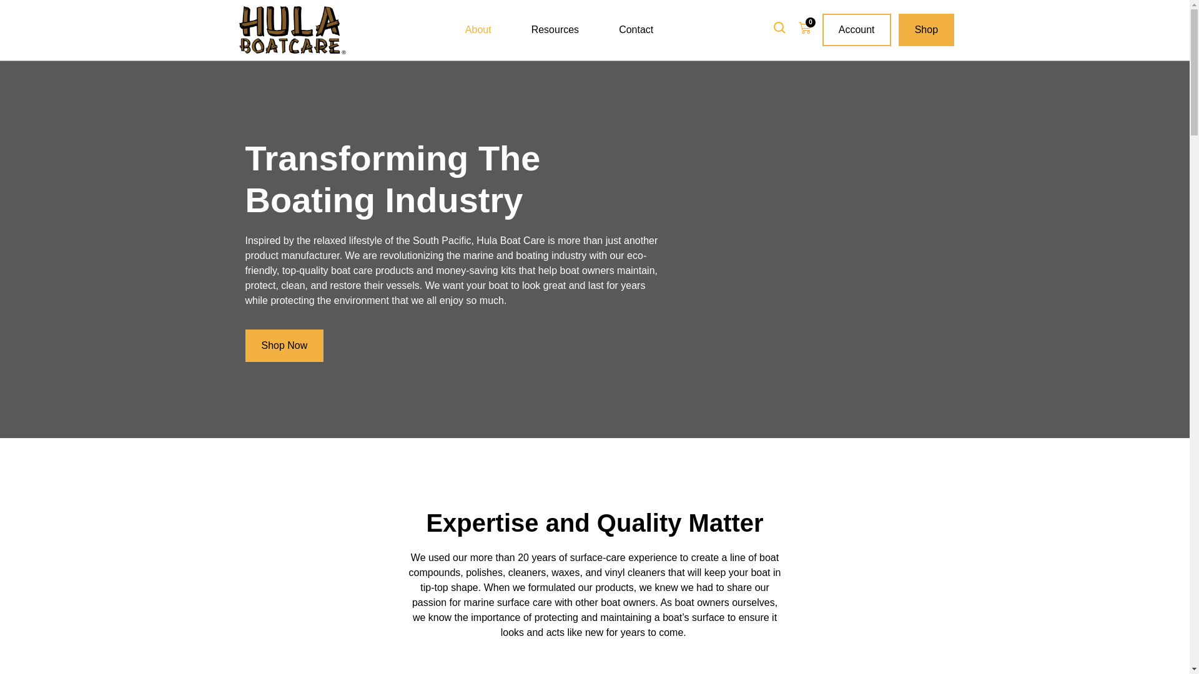  Describe the element at coordinates (478, 30) in the screenshot. I see `About` at that location.